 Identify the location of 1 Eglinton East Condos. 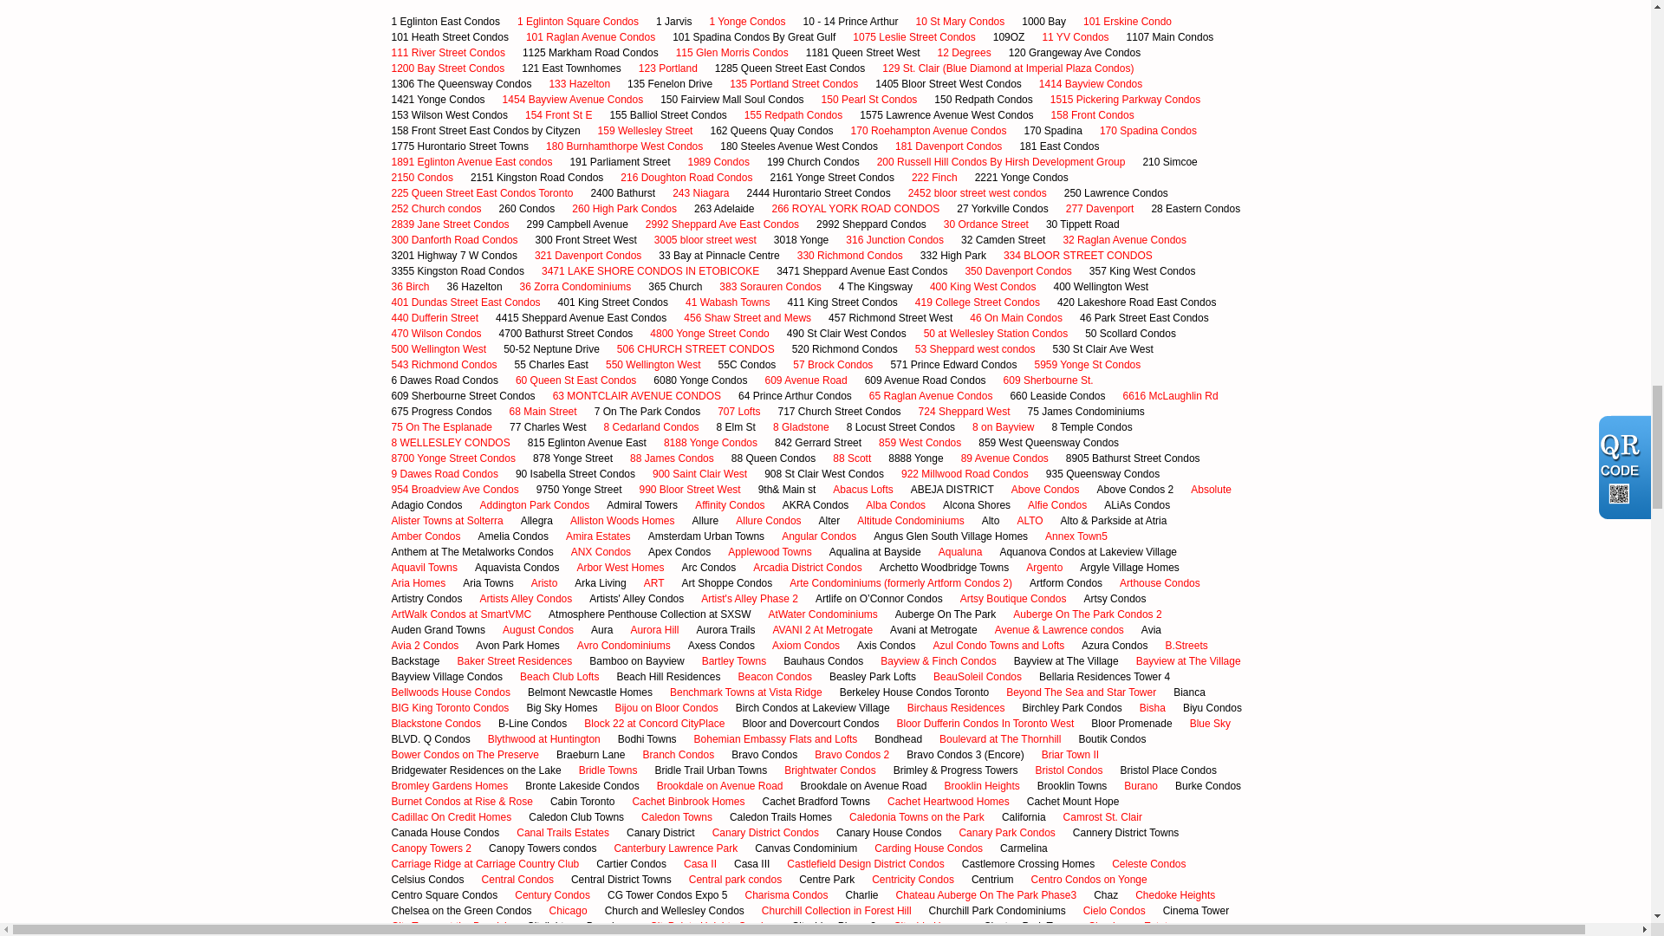
(445, 21).